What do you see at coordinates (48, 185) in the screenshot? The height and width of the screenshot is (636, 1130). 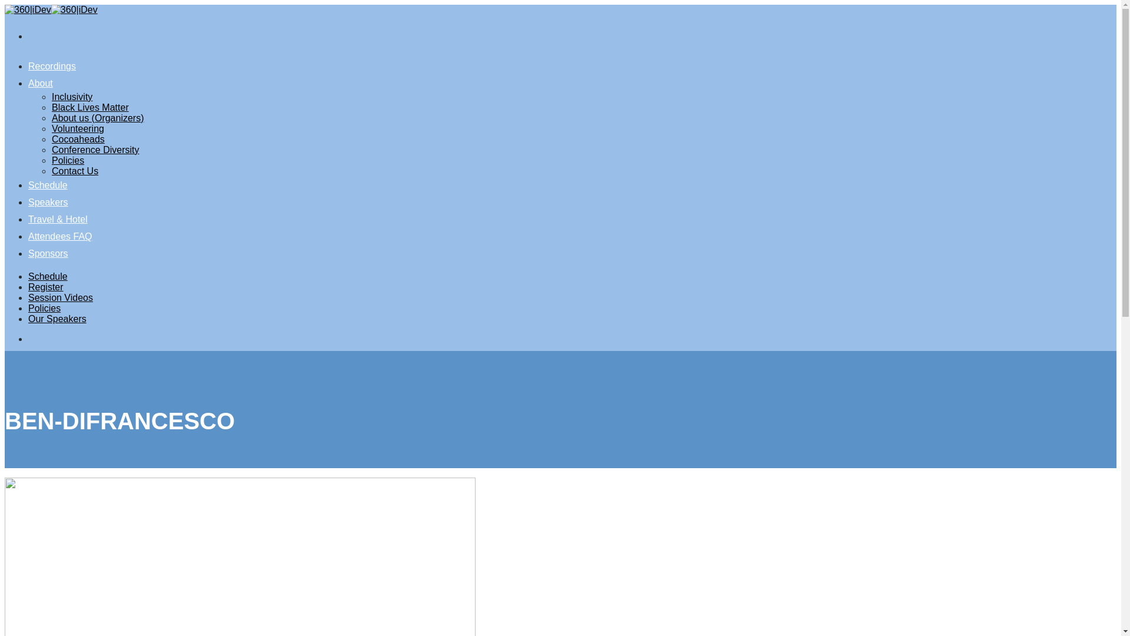 I see `Schedule` at bounding box center [48, 185].